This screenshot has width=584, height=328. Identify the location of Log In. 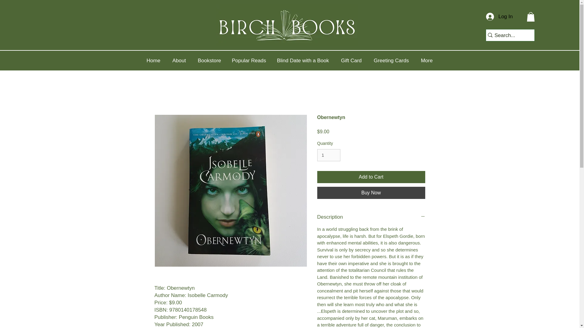
(496, 16).